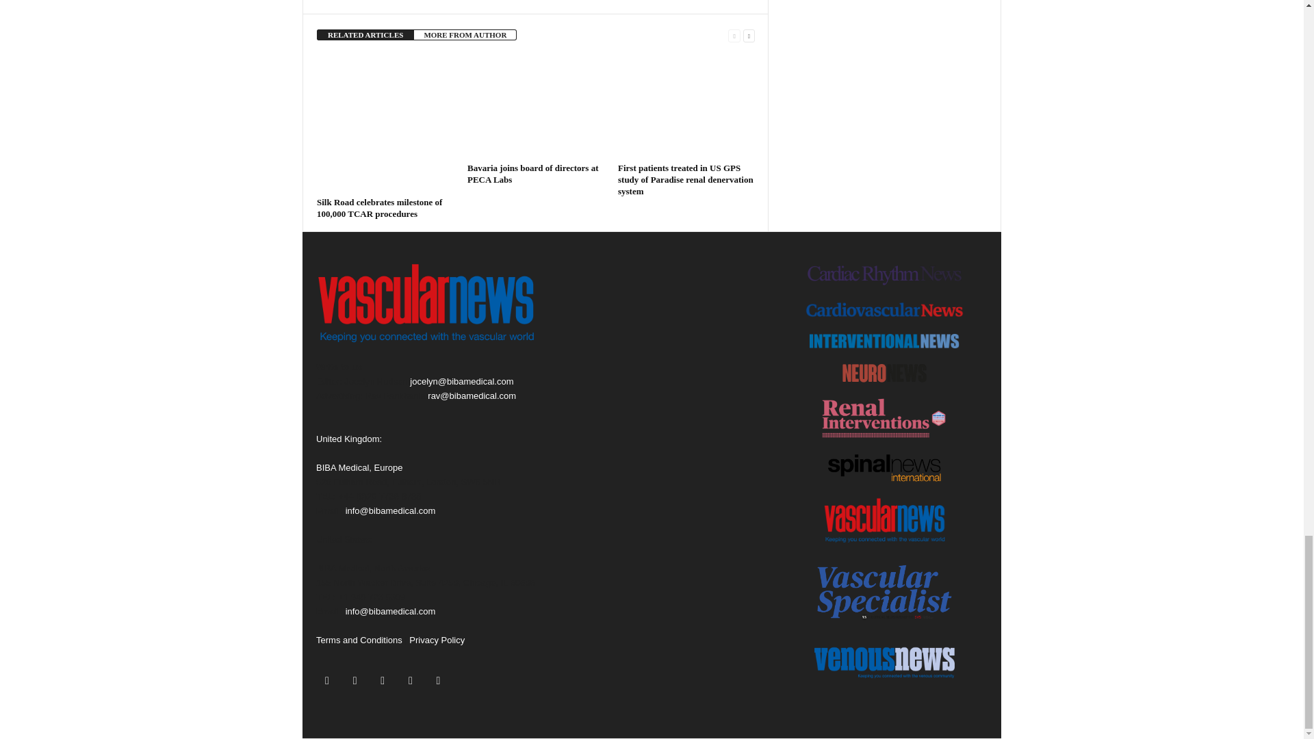 The image size is (1314, 739). What do you see at coordinates (365, 35) in the screenshot?
I see `RELATED ARTICLES` at bounding box center [365, 35].